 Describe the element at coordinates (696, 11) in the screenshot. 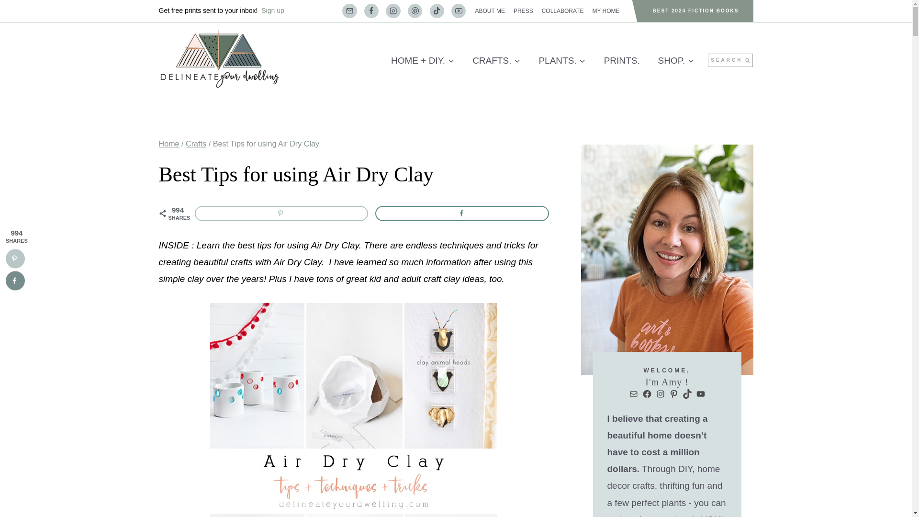

I see `BEST 2024 FICTION BOOKS` at that location.